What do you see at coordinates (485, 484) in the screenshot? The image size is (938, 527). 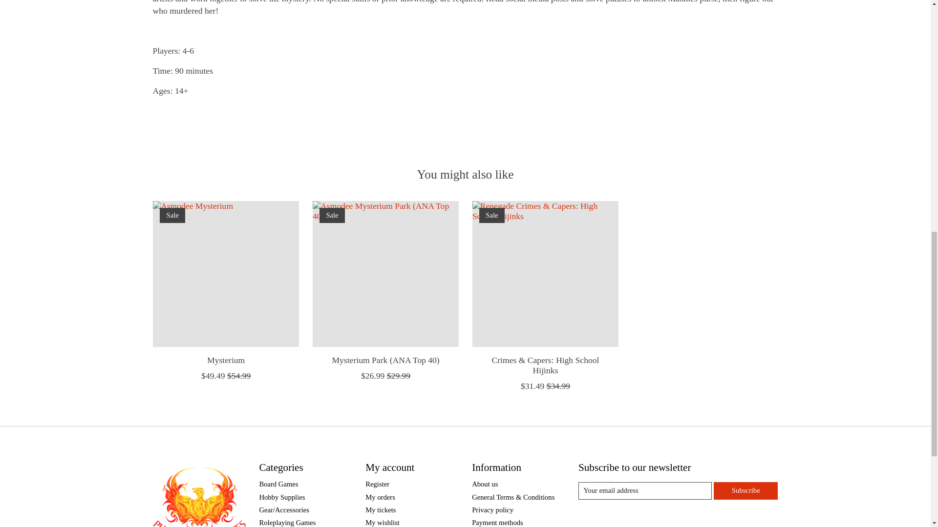 I see `About us` at bounding box center [485, 484].